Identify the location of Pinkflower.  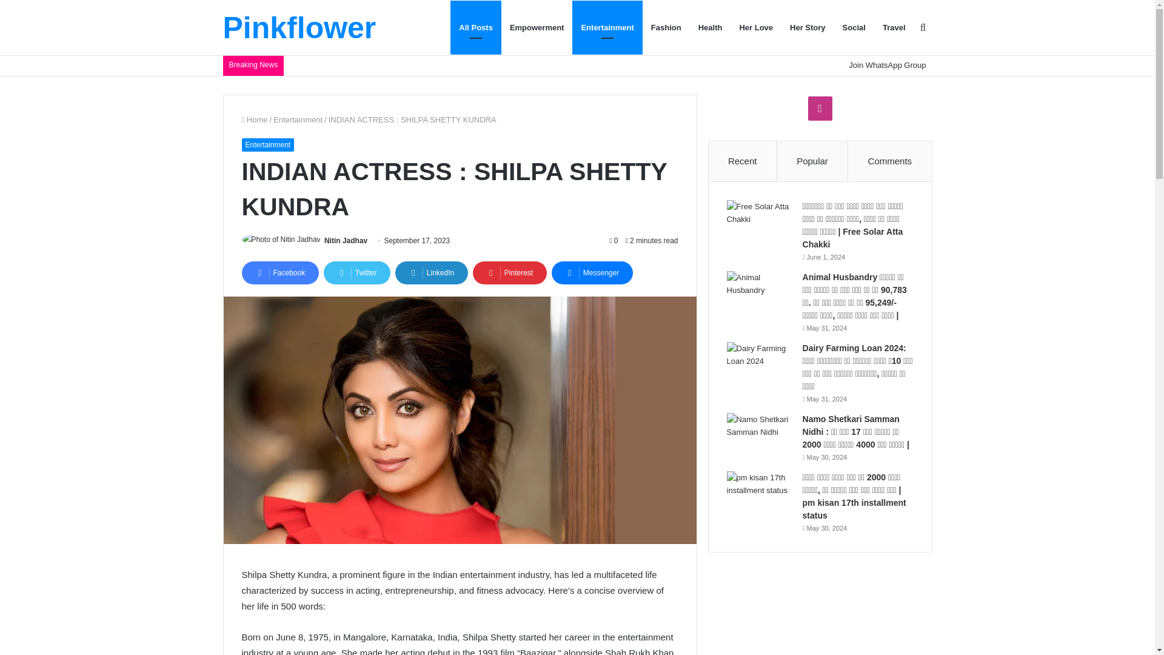
(299, 28).